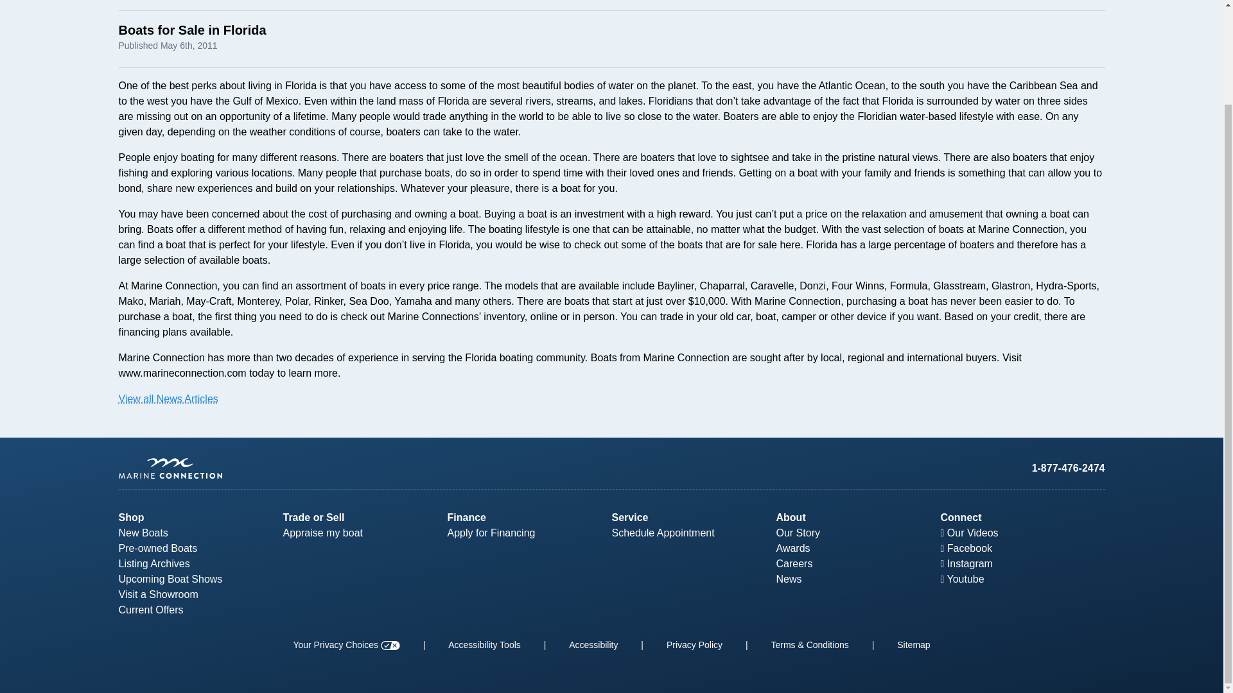 This screenshot has width=1233, height=693. Describe the element at coordinates (365, 468) in the screenshot. I see `Home` at that location.